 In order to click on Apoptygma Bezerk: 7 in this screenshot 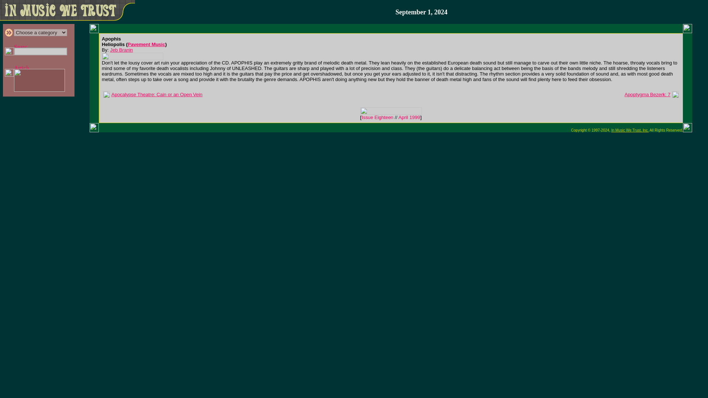, I will do `click(648, 94)`.